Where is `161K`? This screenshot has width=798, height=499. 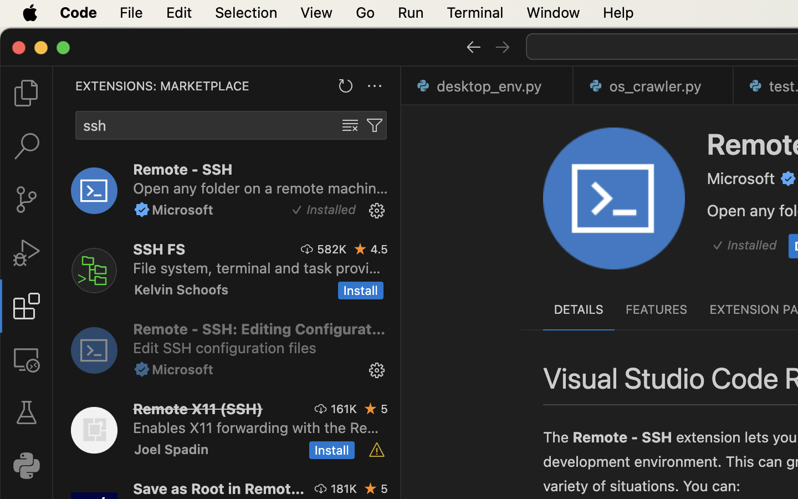
161K is located at coordinates (344, 409).